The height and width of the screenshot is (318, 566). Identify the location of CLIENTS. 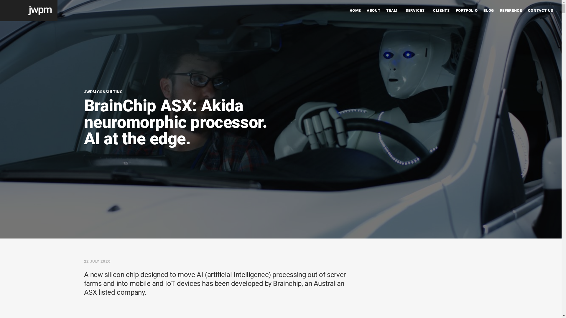
(441, 11).